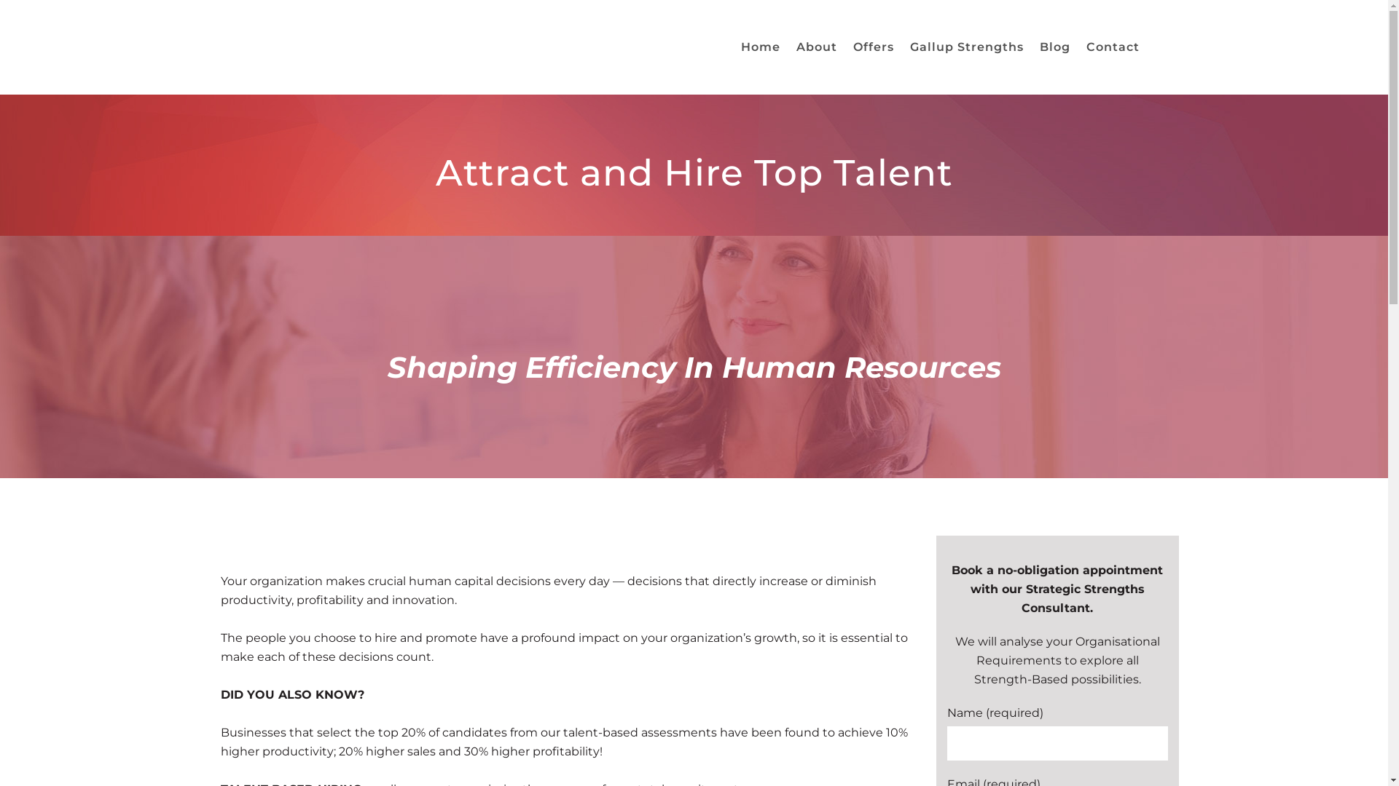 The height and width of the screenshot is (786, 1399). I want to click on Home, so click(761, 47).